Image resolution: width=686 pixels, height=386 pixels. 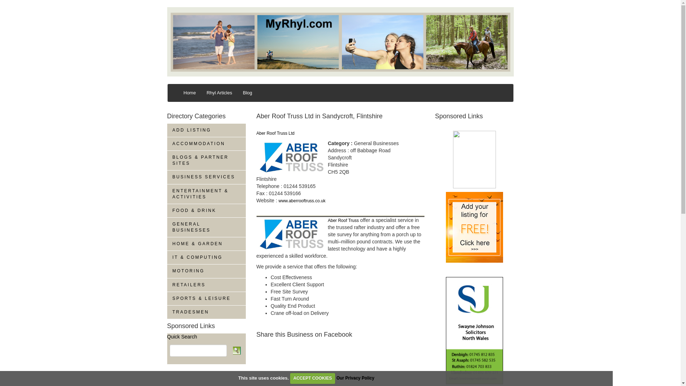 What do you see at coordinates (356, 378) in the screenshot?
I see `Our Privacy Policy` at bounding box center [356, 378].